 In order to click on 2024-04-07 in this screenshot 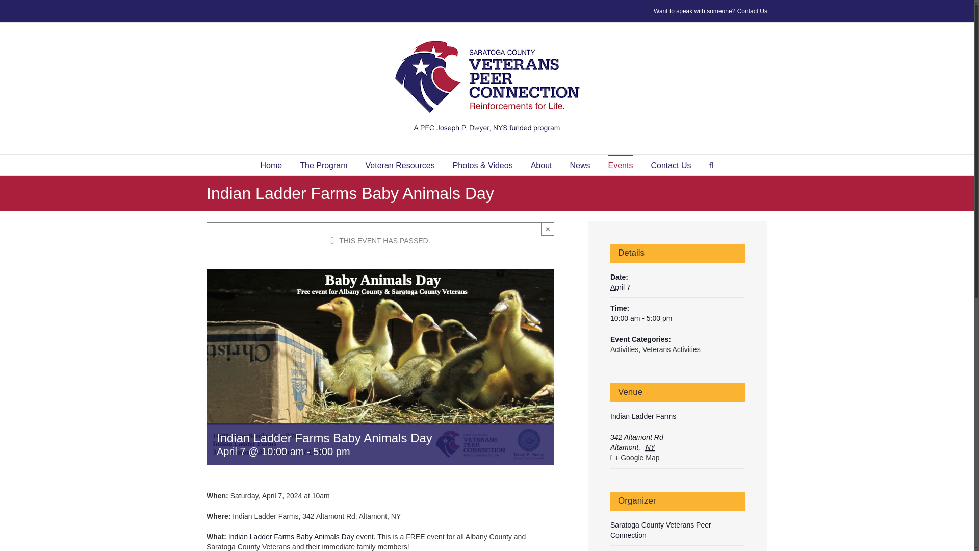, I will do `click(620, 287)`.